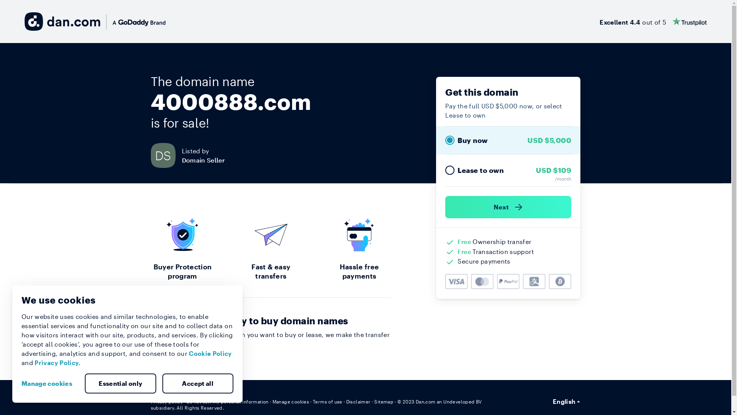  I want to click on Privacy policy, so click(167, 402).